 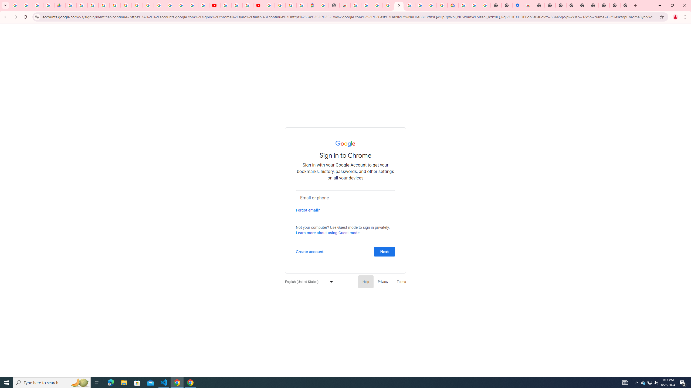 I want to click on Android TV Policies and Guidelines - Transparency Center, so click(x=137, y=5).